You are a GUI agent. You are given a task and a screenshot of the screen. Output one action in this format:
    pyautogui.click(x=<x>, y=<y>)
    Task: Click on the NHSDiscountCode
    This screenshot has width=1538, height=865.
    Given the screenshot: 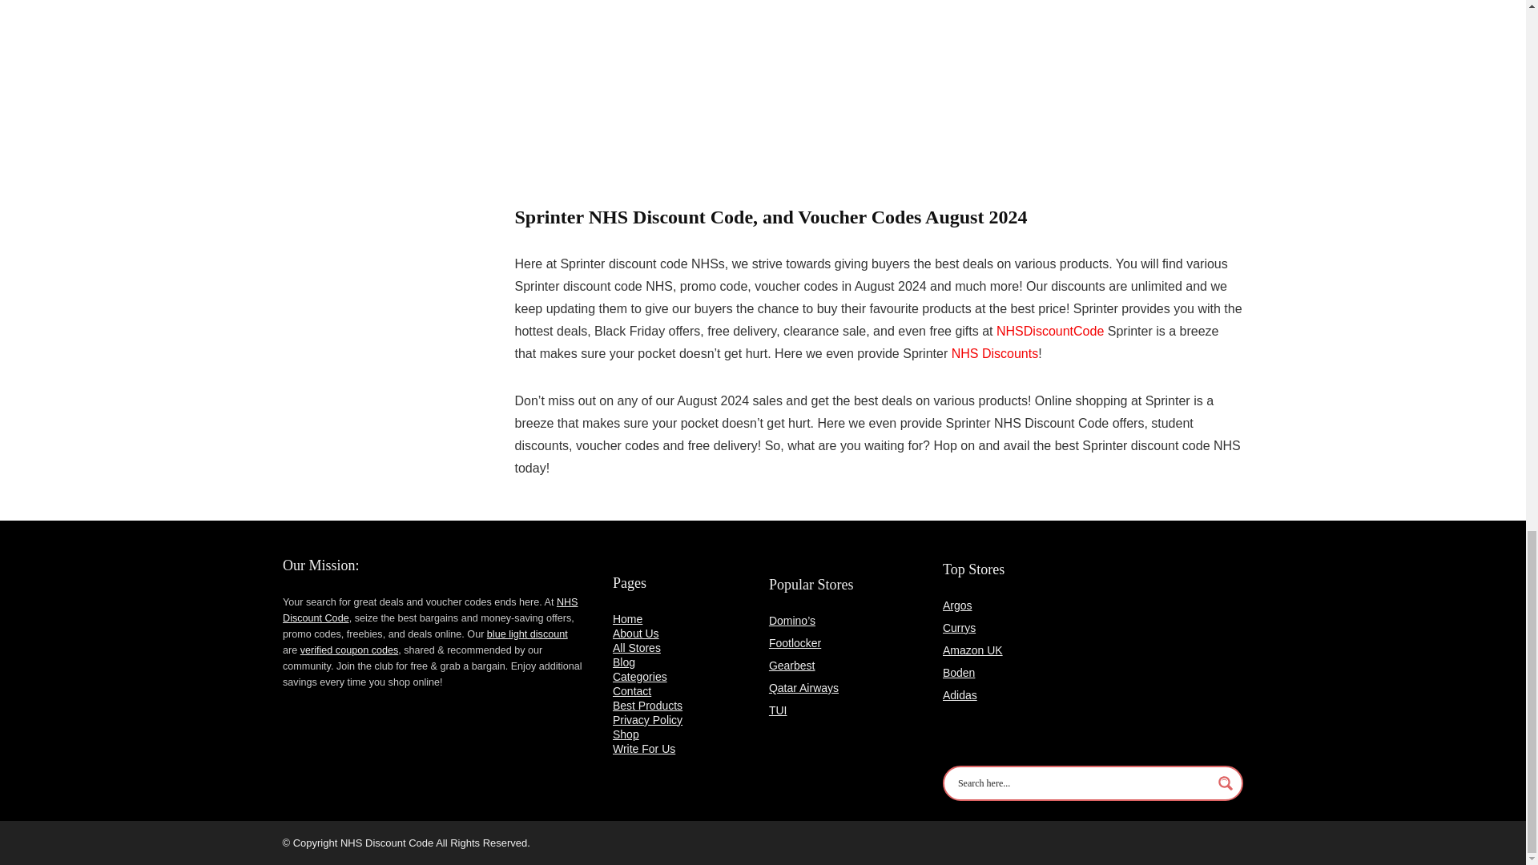 What is the action you would take?
    pyautogui.click(x=1050, y=332)
    